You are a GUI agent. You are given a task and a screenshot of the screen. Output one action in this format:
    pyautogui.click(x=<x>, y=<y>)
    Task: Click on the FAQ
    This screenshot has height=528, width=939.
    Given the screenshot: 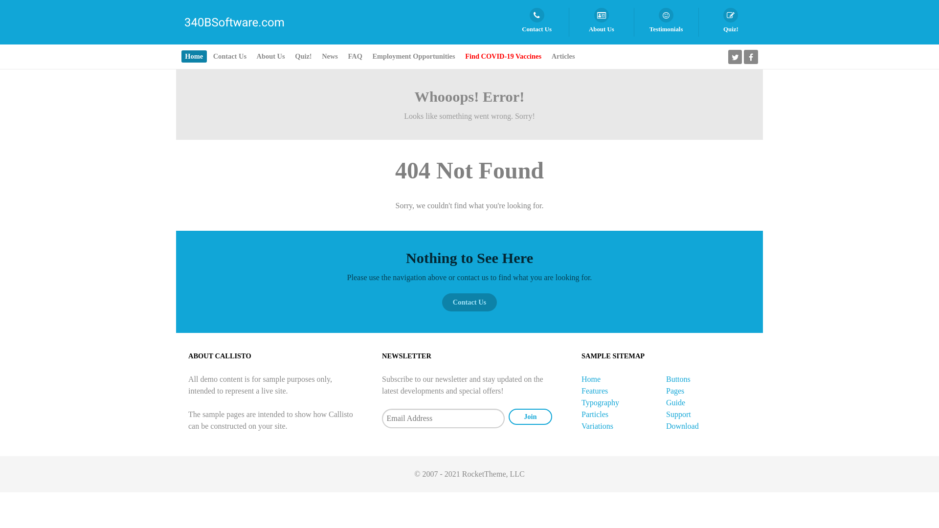 What is the action you would take?
    pyautogui.click(x=355, y=57)
    